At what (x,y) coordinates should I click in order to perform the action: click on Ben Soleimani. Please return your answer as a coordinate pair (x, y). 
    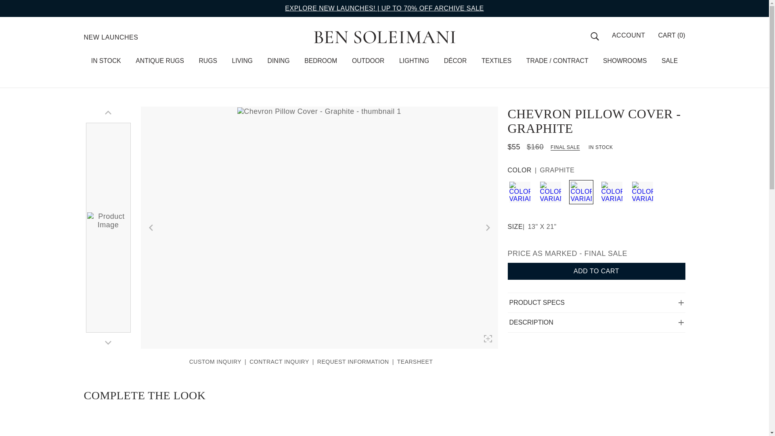
    Looking at the image, I should click on (384, 37).